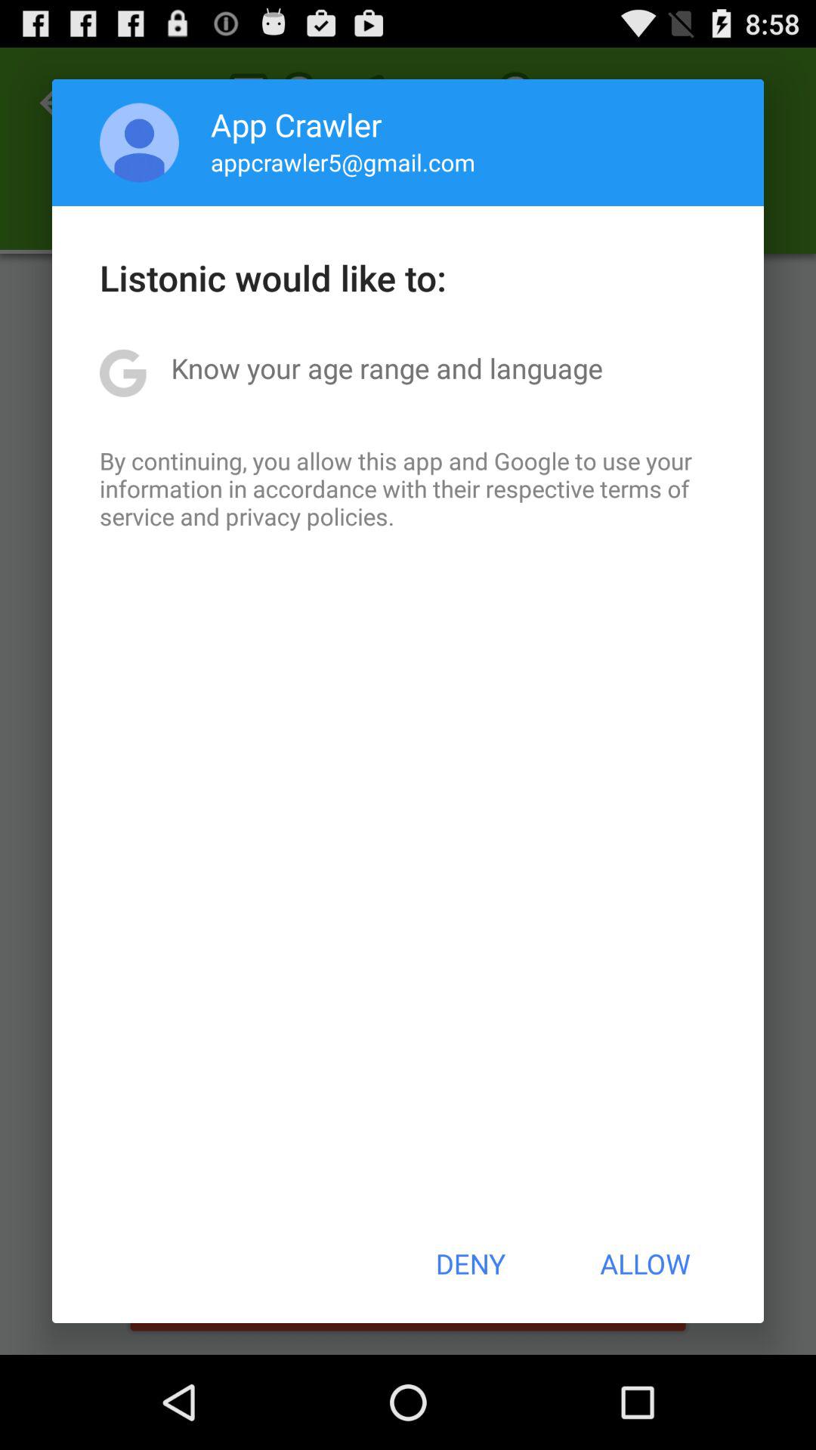  Describe the element at coordinates (387, 368) in the screenshot. I see `click icon below listonic would like` at that location.